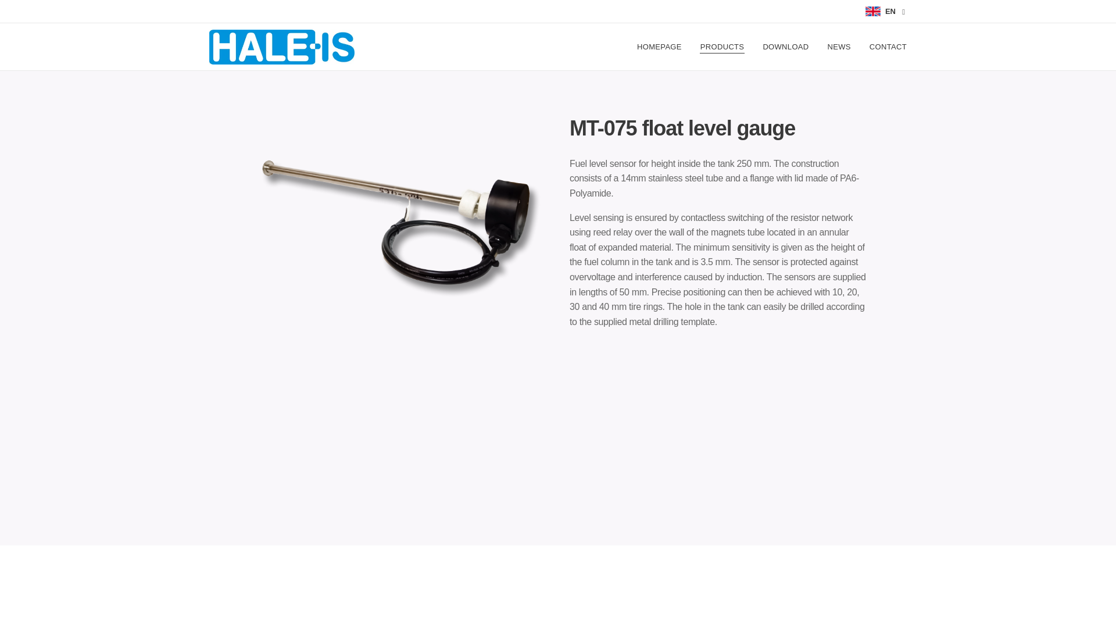 This screenshot has width=1116, height=628. What do you see at coordinates (722, 47) in the screenshot?
I see `PRODUCTS` at bounding box center [722, 47].